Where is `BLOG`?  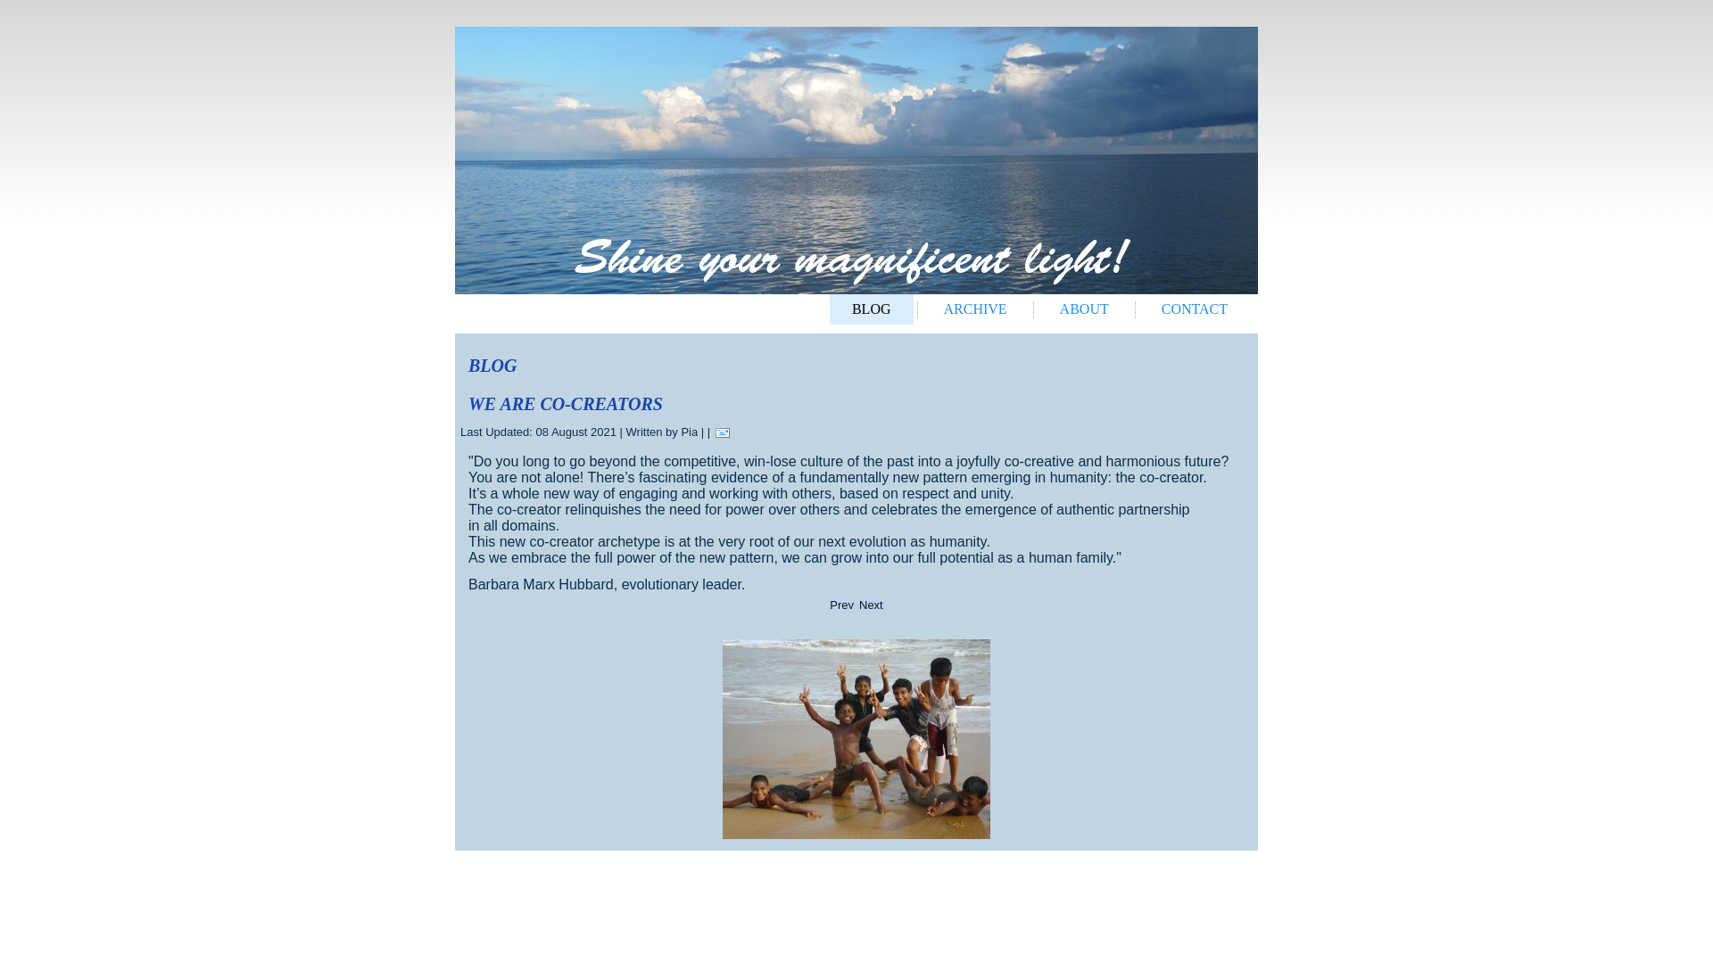
BLOG is located at coordinates (871, 309).